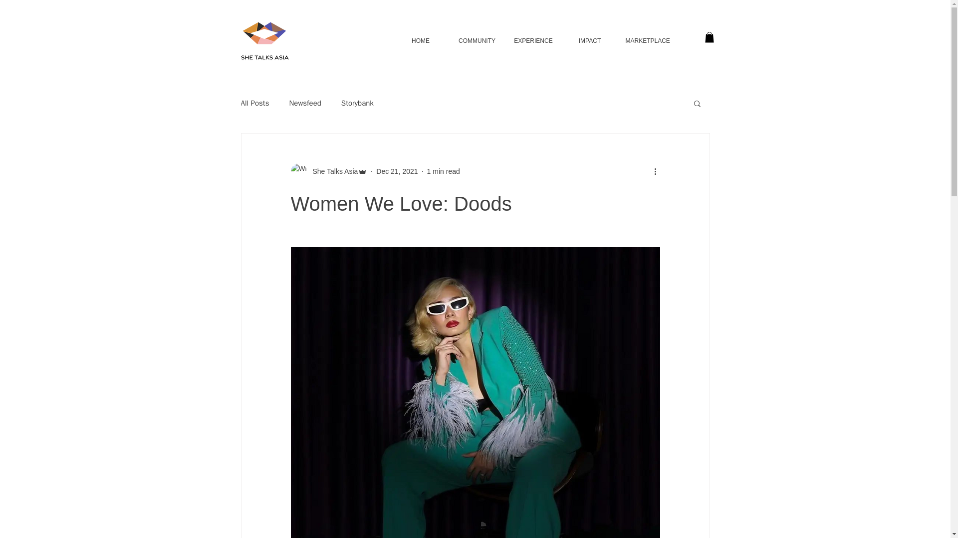  What do you see at coordinates (477, 41) in the screenshot?
I see `COMMUNITY` at bounding box center [477, 41].